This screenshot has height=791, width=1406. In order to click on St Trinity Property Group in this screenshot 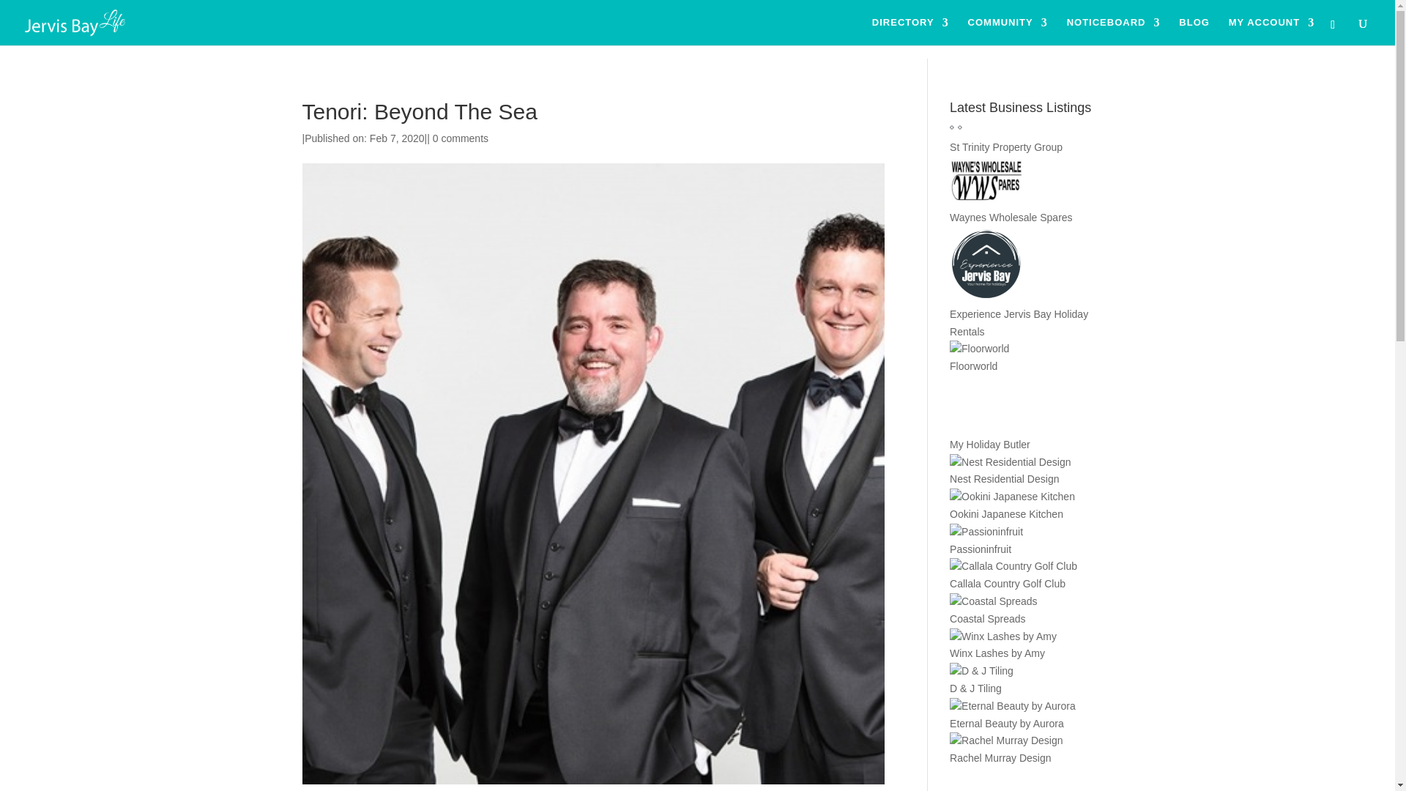, I will do `click(1006, 147)`.